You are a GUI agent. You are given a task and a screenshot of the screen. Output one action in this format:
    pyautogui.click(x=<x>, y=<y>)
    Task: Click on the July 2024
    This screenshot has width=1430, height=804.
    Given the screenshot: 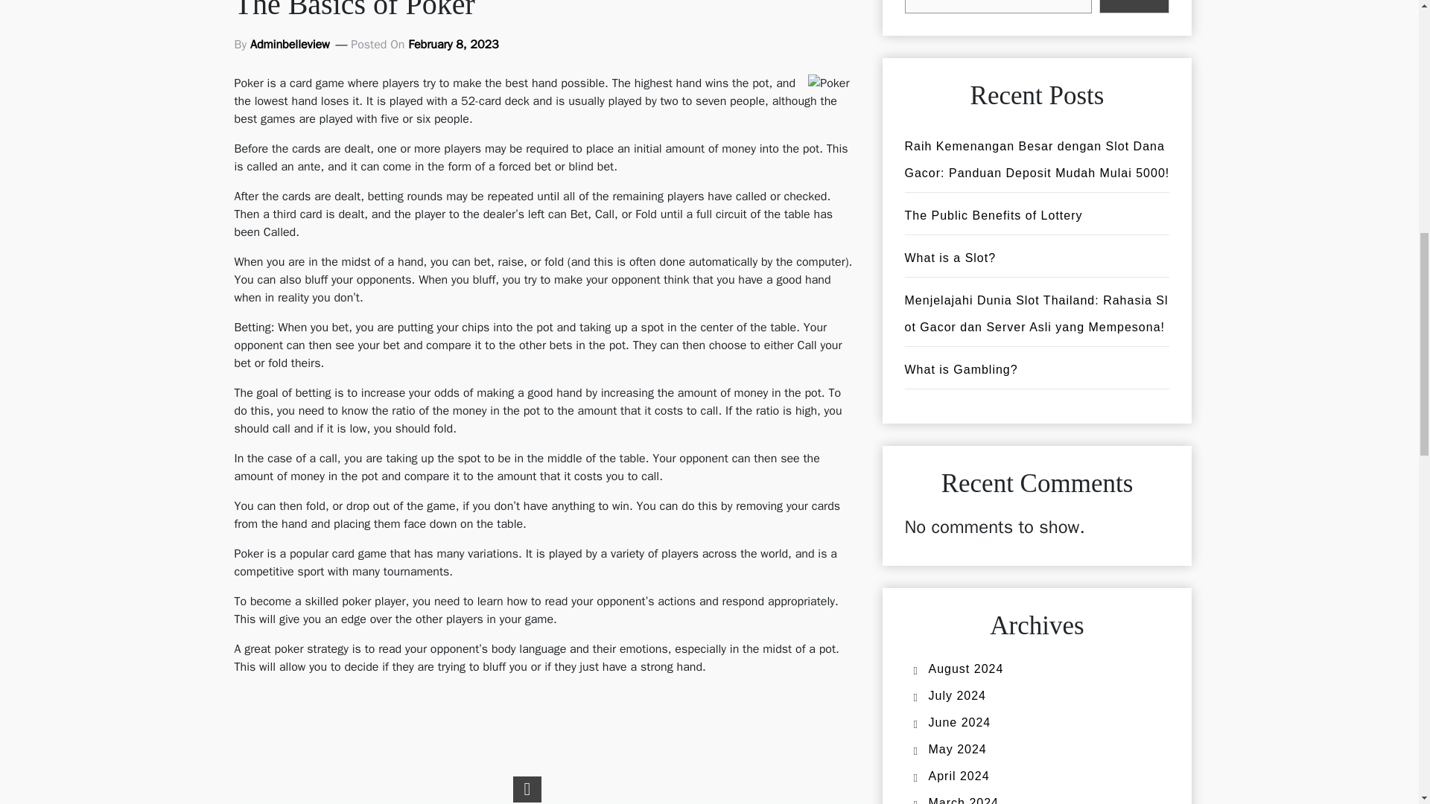 What is the action you would take?
    pyautogui.click(x=957, y=695)
    